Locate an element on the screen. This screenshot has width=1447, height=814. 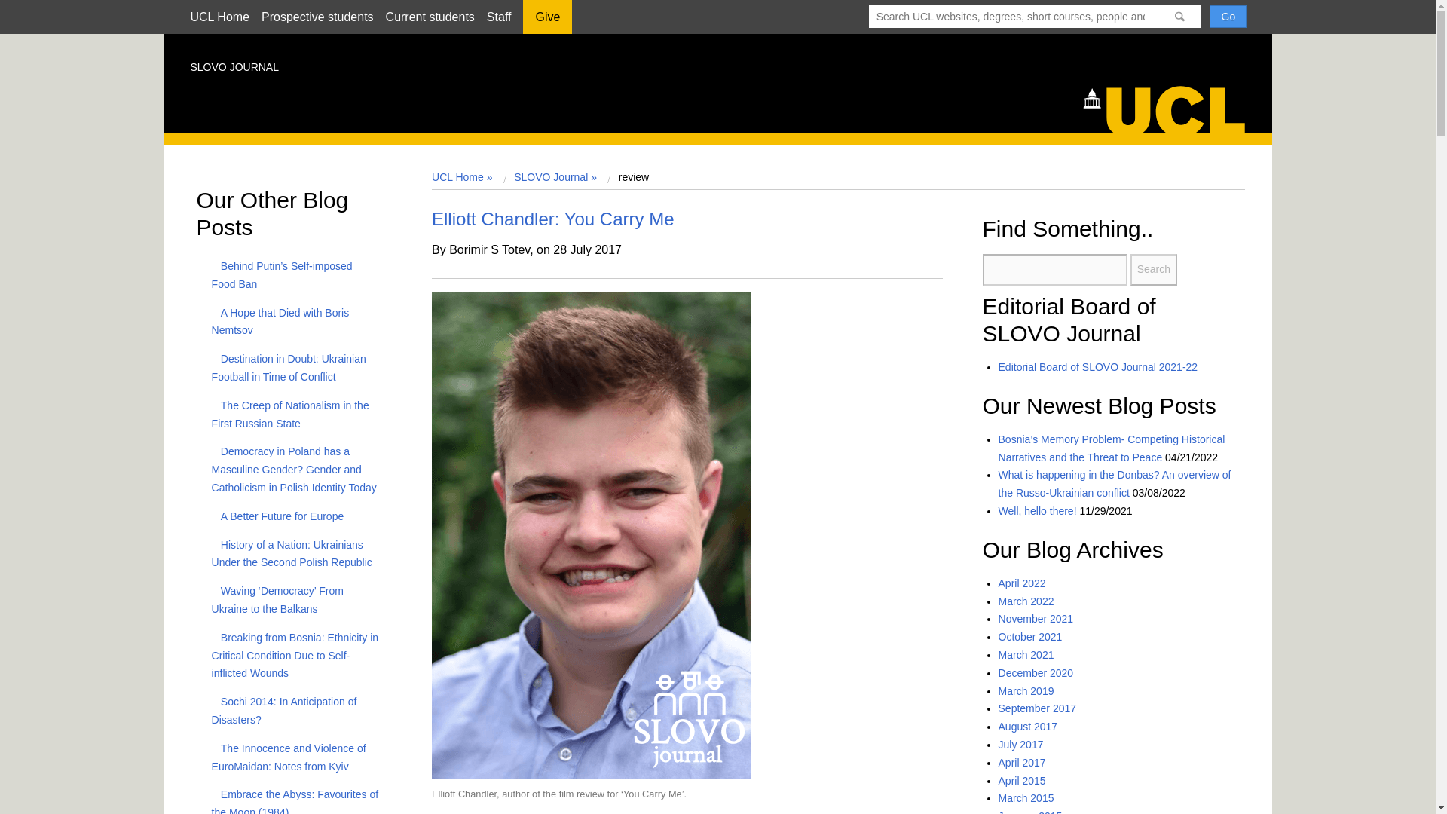
A Better Future for Europe is located at coordinates (277, 516).